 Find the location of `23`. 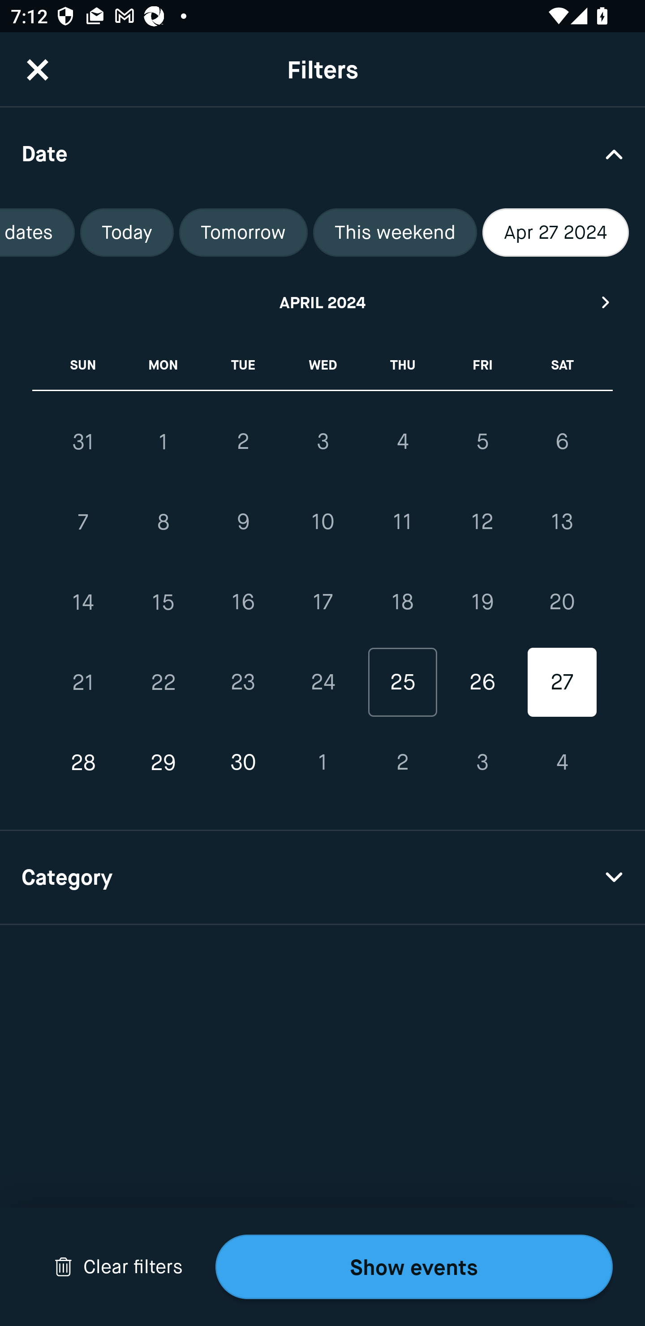

23 is located at coordinates (243, 682).